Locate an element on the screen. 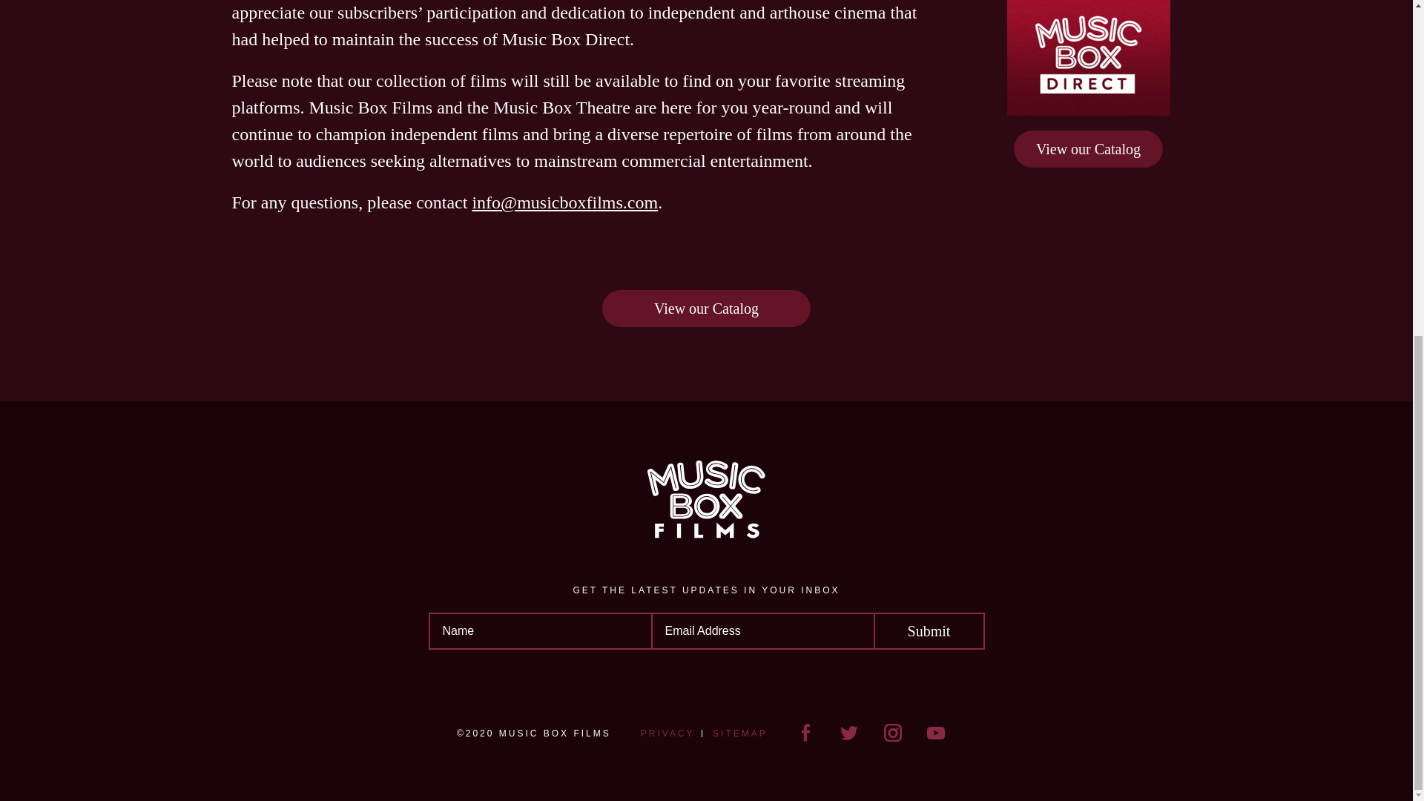 This screenshot has height=801, width=1424. Twitter is located at coordinates (848, 733).